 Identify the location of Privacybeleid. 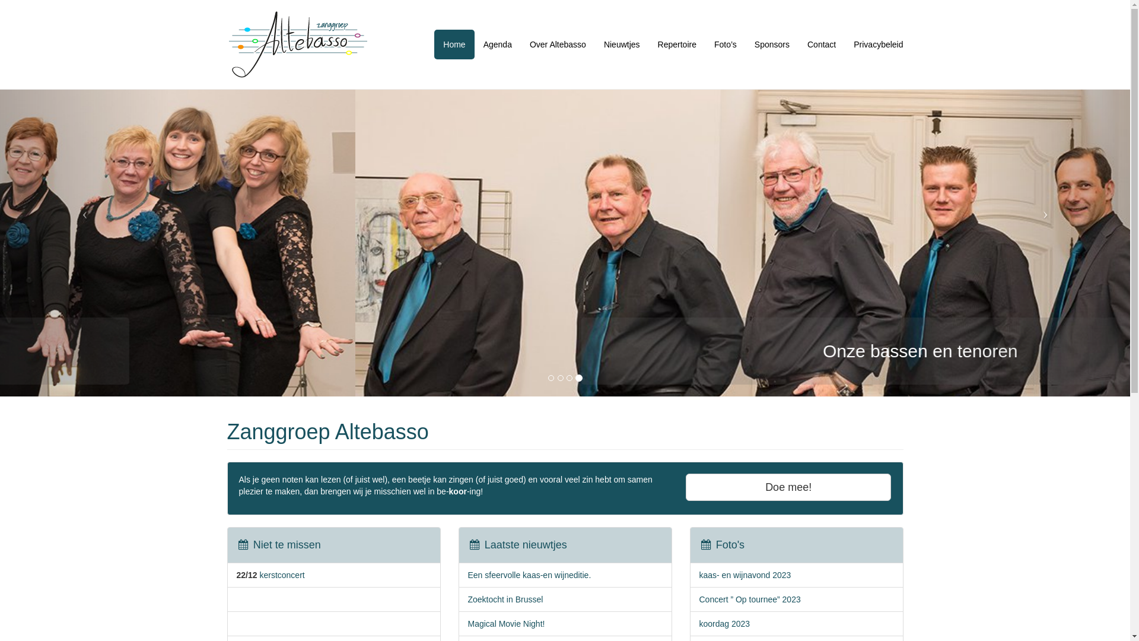
(878, 45).